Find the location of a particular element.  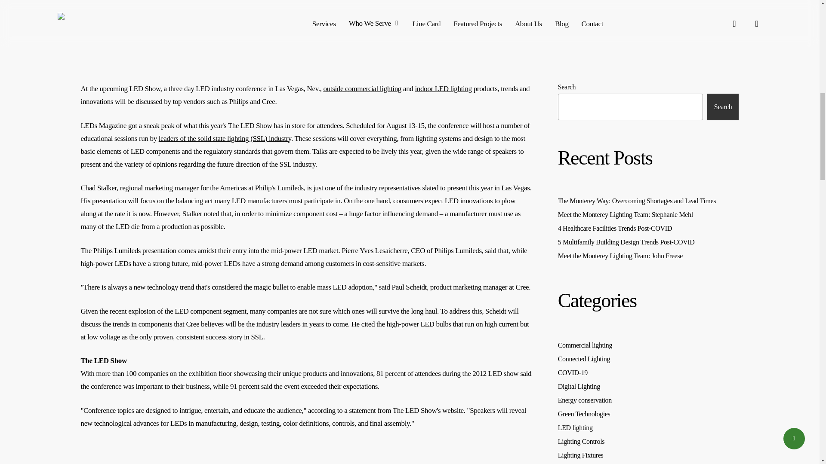

indoor LED lighting is located at coordinates (443, 89).